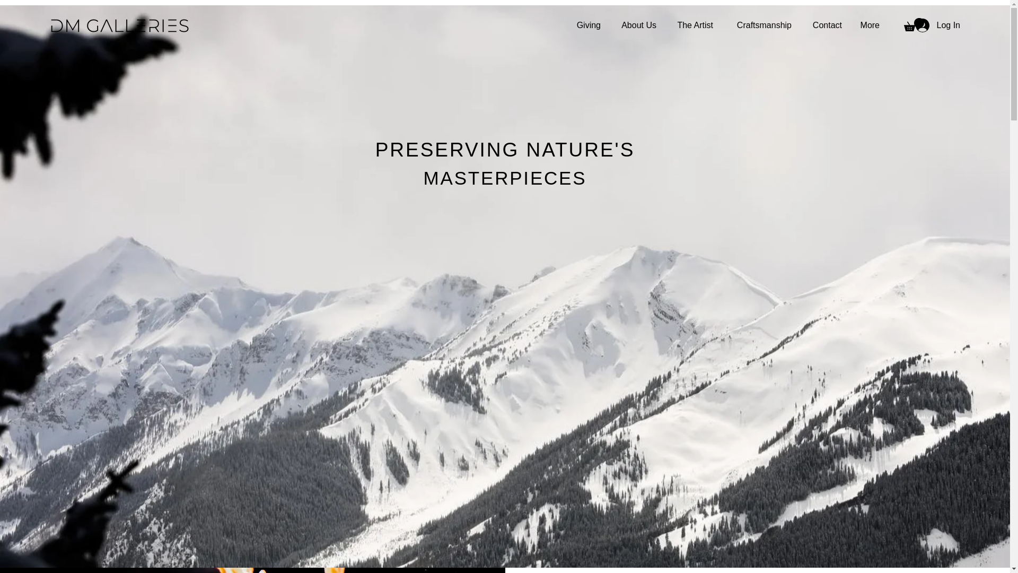 The image size is (1018, 573). I want to click on Craftsmanship, so click(760, 25).